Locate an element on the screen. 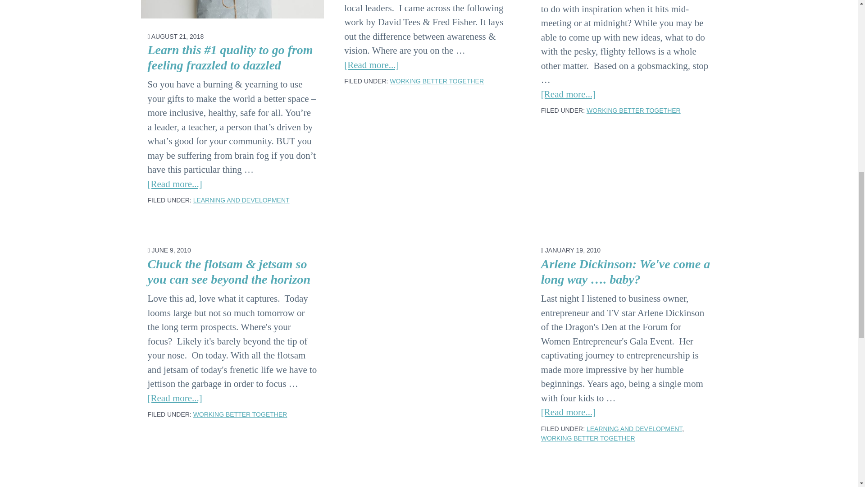 The image size is (865, 487). WORKING BETTER TOGETHER is located at coordinates (633, 110).